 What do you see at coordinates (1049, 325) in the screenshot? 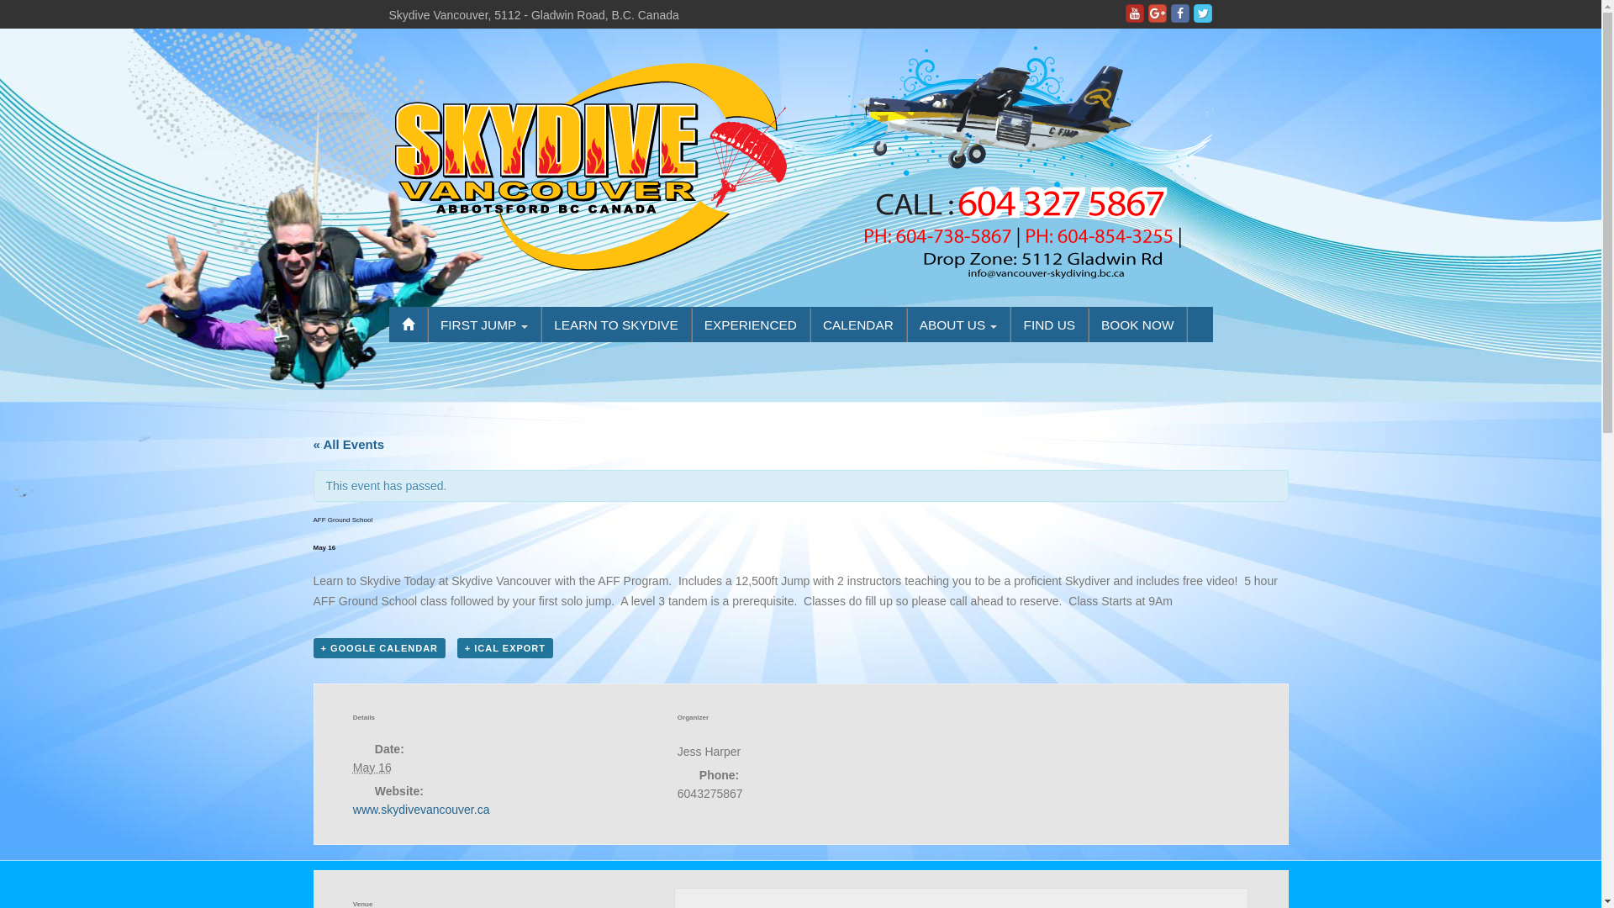
I see `FIND US` at bounding box center [1049, 325].